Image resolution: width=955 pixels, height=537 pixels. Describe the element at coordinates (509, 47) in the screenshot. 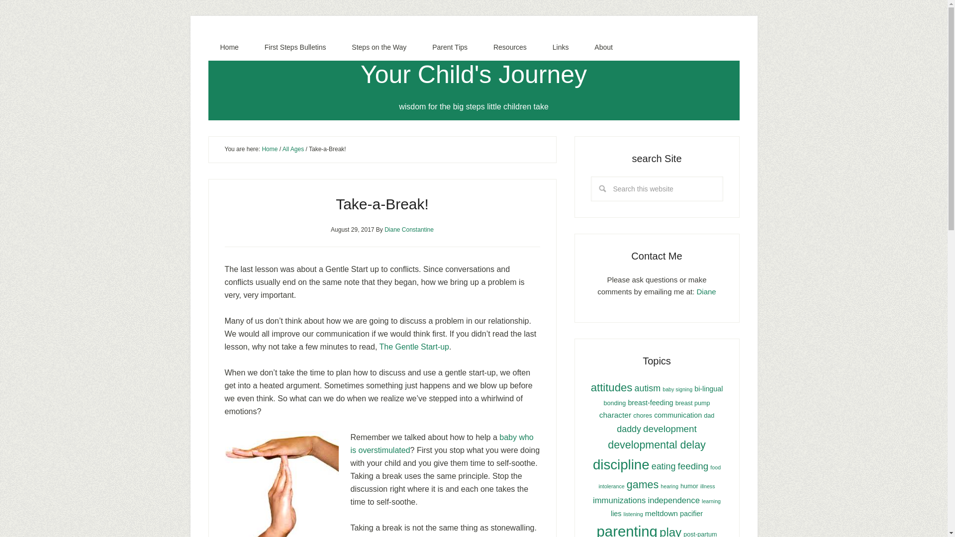

I see `Resources` at that location.